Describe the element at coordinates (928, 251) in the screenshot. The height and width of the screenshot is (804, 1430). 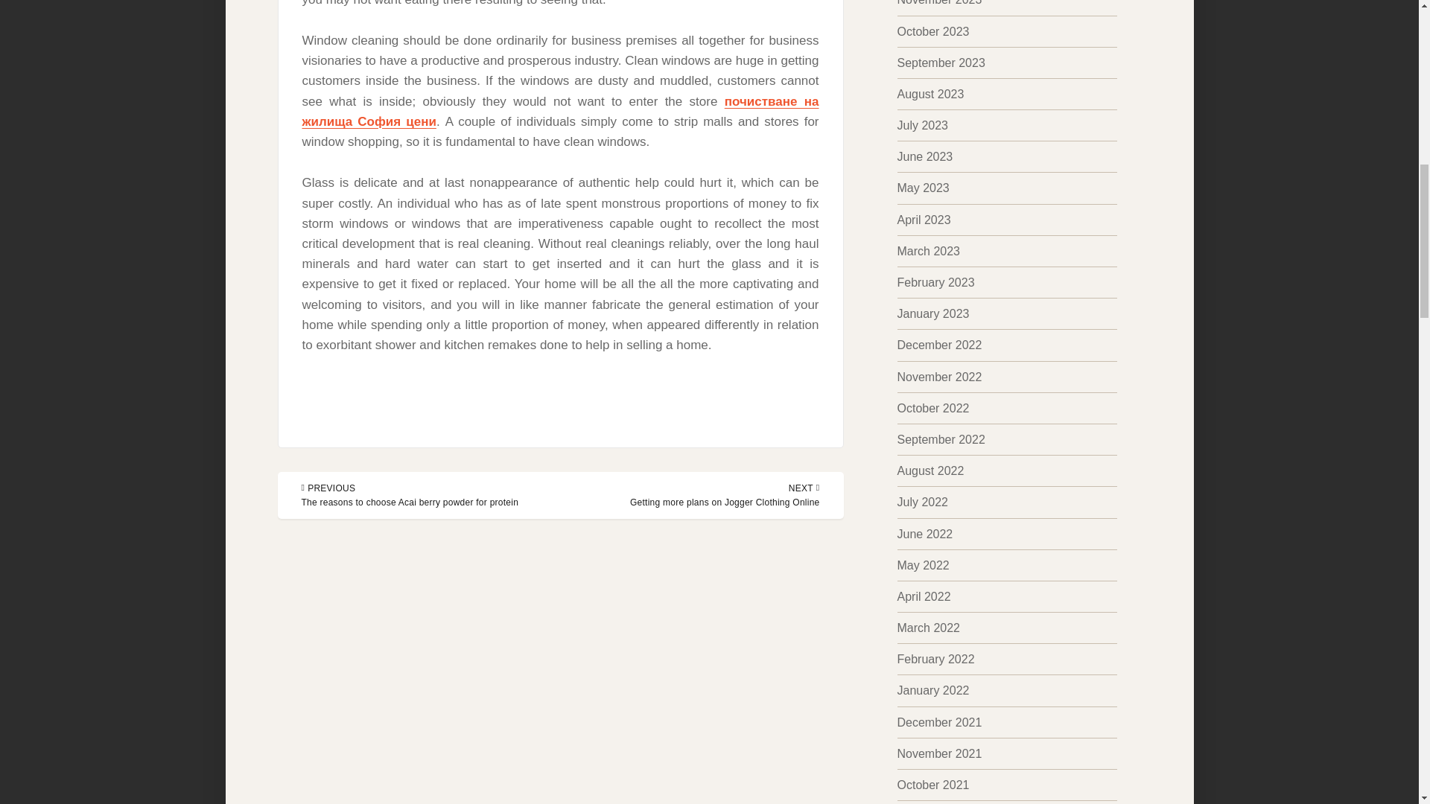
I see `March 2023` at that location.